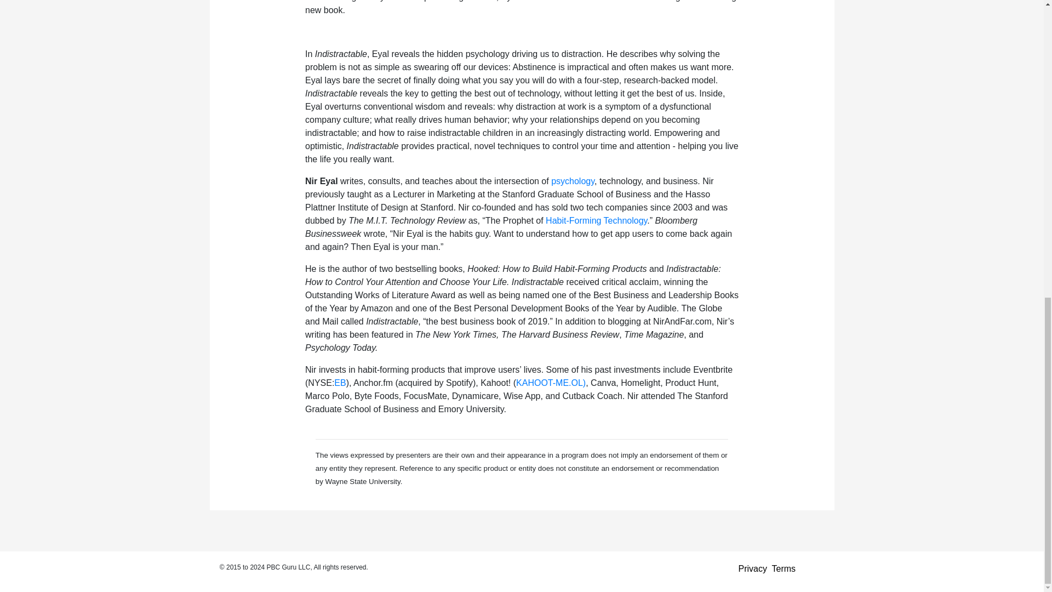 The height and width of the screenshot is (592, 1052). I want to click on Habit-Forming Technology, so click(596, 220).